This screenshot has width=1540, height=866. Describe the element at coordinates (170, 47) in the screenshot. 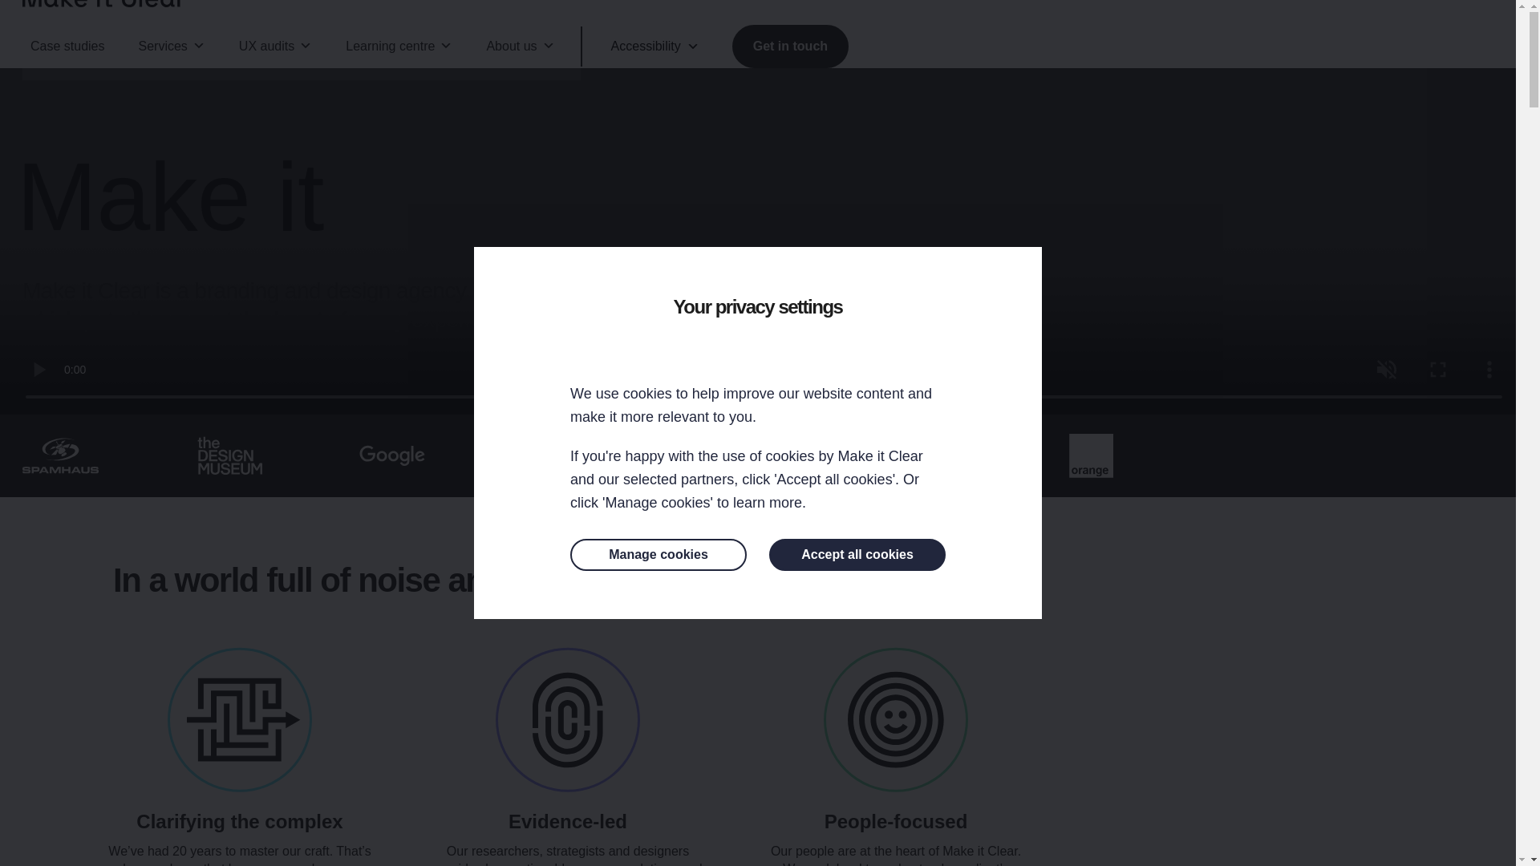

I see `Services` at that location.